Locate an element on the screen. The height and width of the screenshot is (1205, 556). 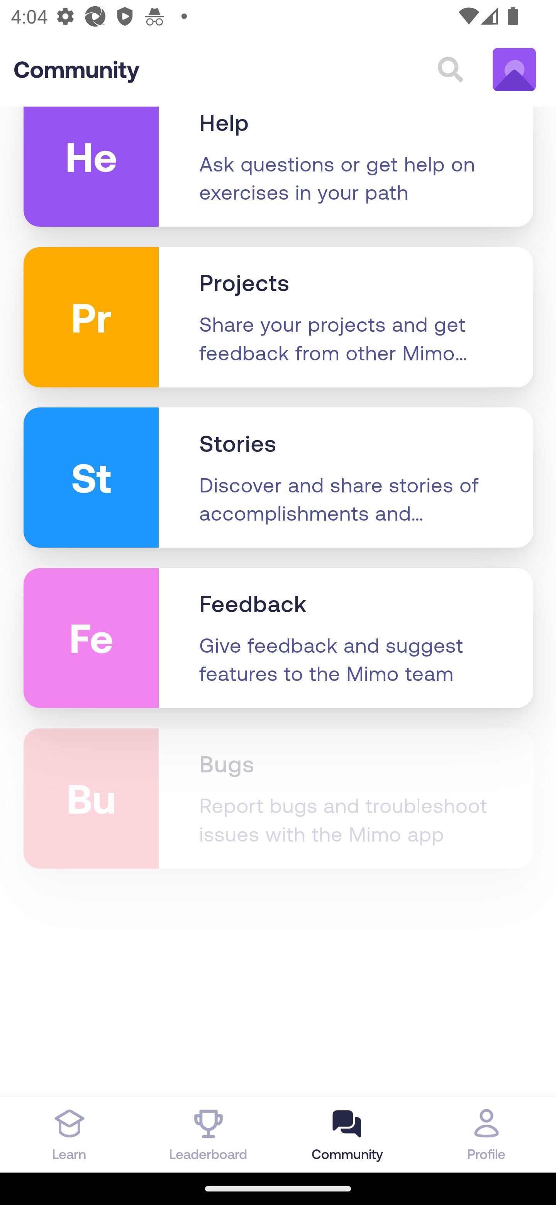
Learn is located at coordinates (69, 1134).